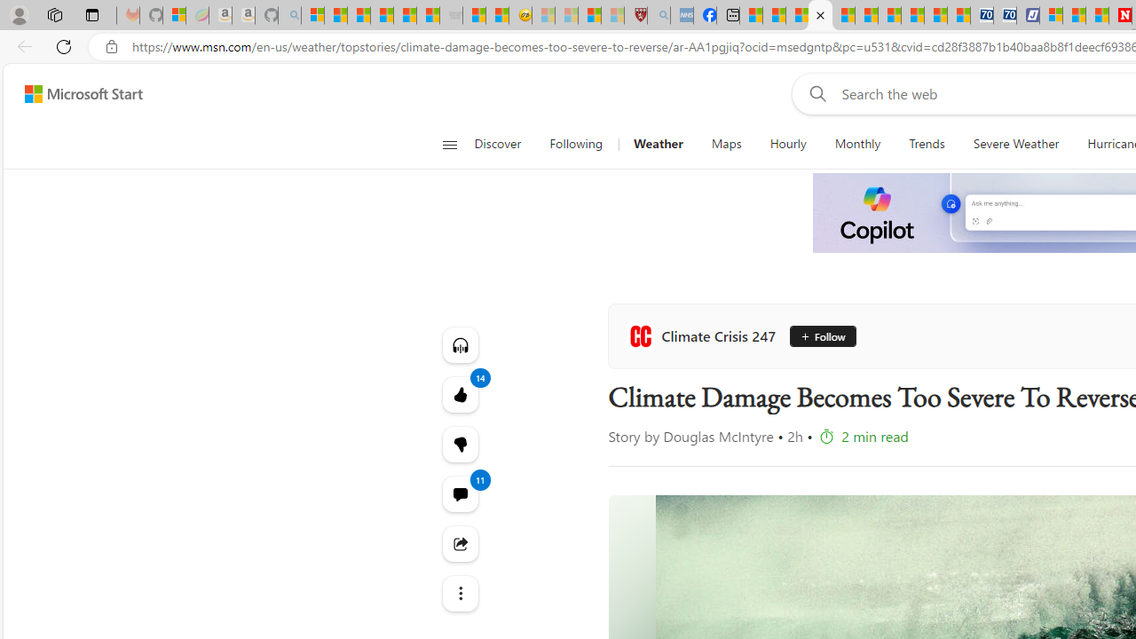 This screenshot has width=1136, height=639. What do you see at coordinates (635, 16) in the screenshot?
I see `Robert H. Shmerling, MD - Harvard Health` at bounding box center [635, 16].